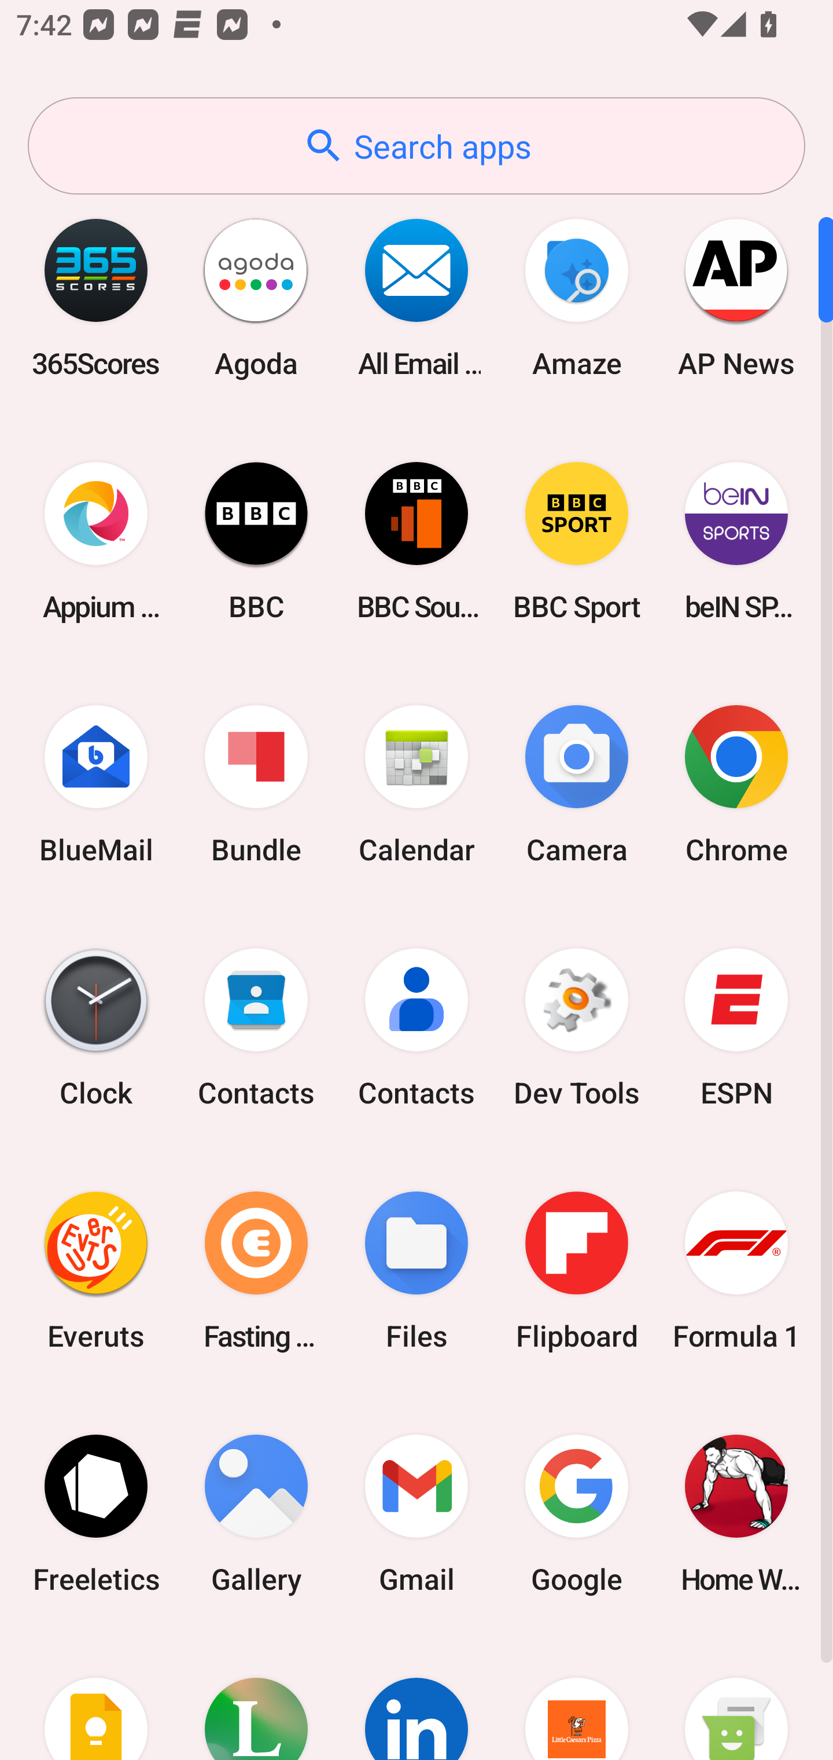 Image resolution: width=833 pixels, height=1760 pixels. What do you see at coordinates (96, 541) in the screenshot?
I see `Appium Settings` at bounding box center [96, 541].